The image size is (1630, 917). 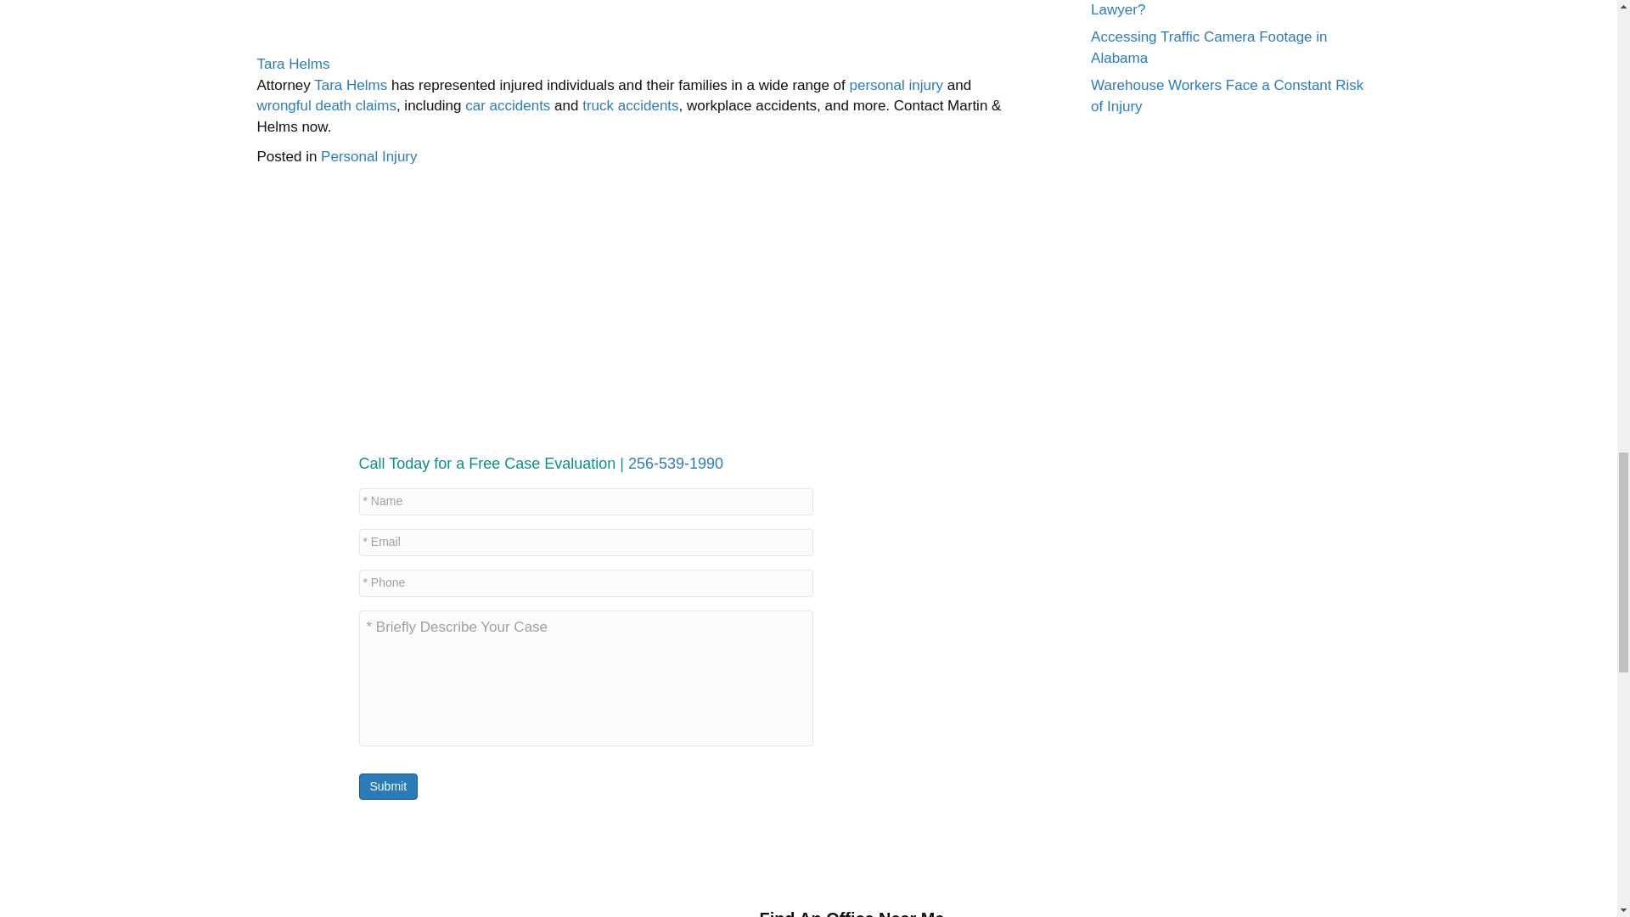 I want to click on Submit, so click(x=387, y=786).